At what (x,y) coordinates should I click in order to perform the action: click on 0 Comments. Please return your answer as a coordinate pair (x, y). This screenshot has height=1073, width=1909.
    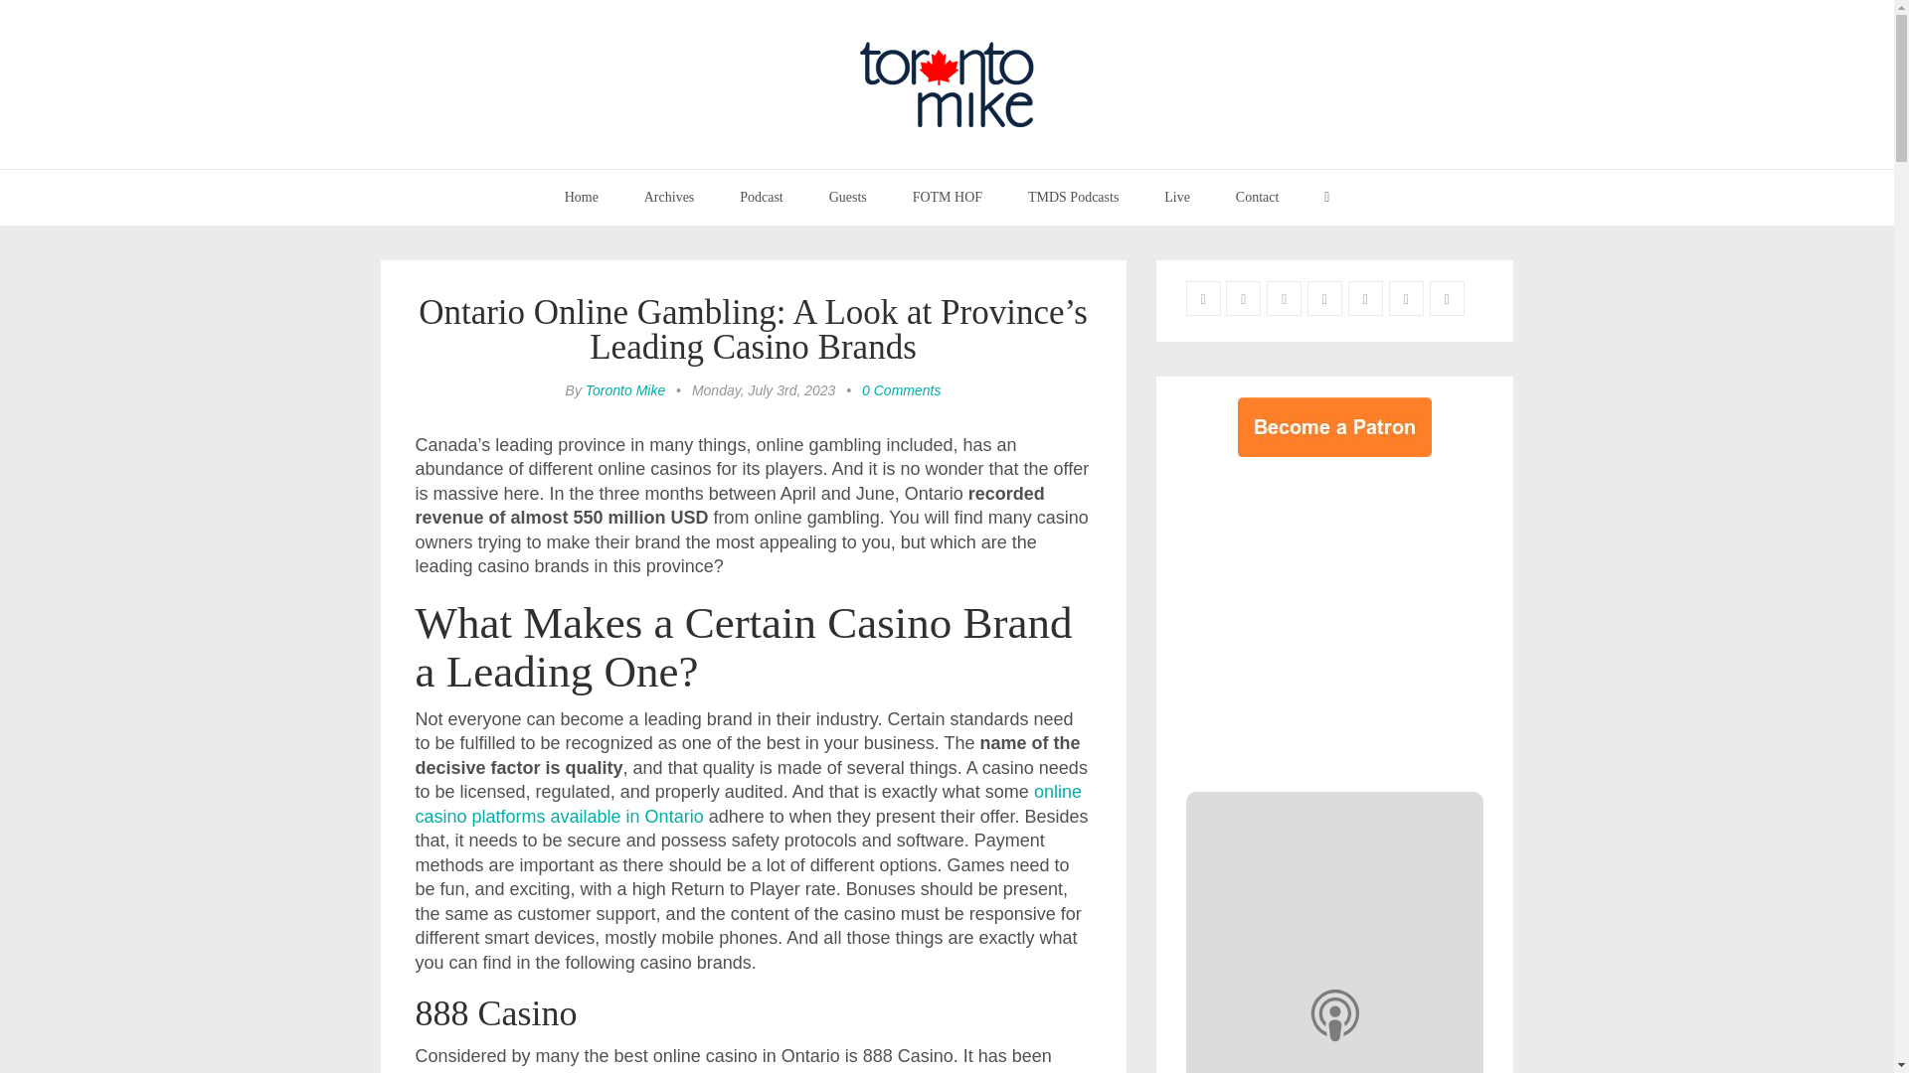
    Looking at the image, I should click on (901, 389).